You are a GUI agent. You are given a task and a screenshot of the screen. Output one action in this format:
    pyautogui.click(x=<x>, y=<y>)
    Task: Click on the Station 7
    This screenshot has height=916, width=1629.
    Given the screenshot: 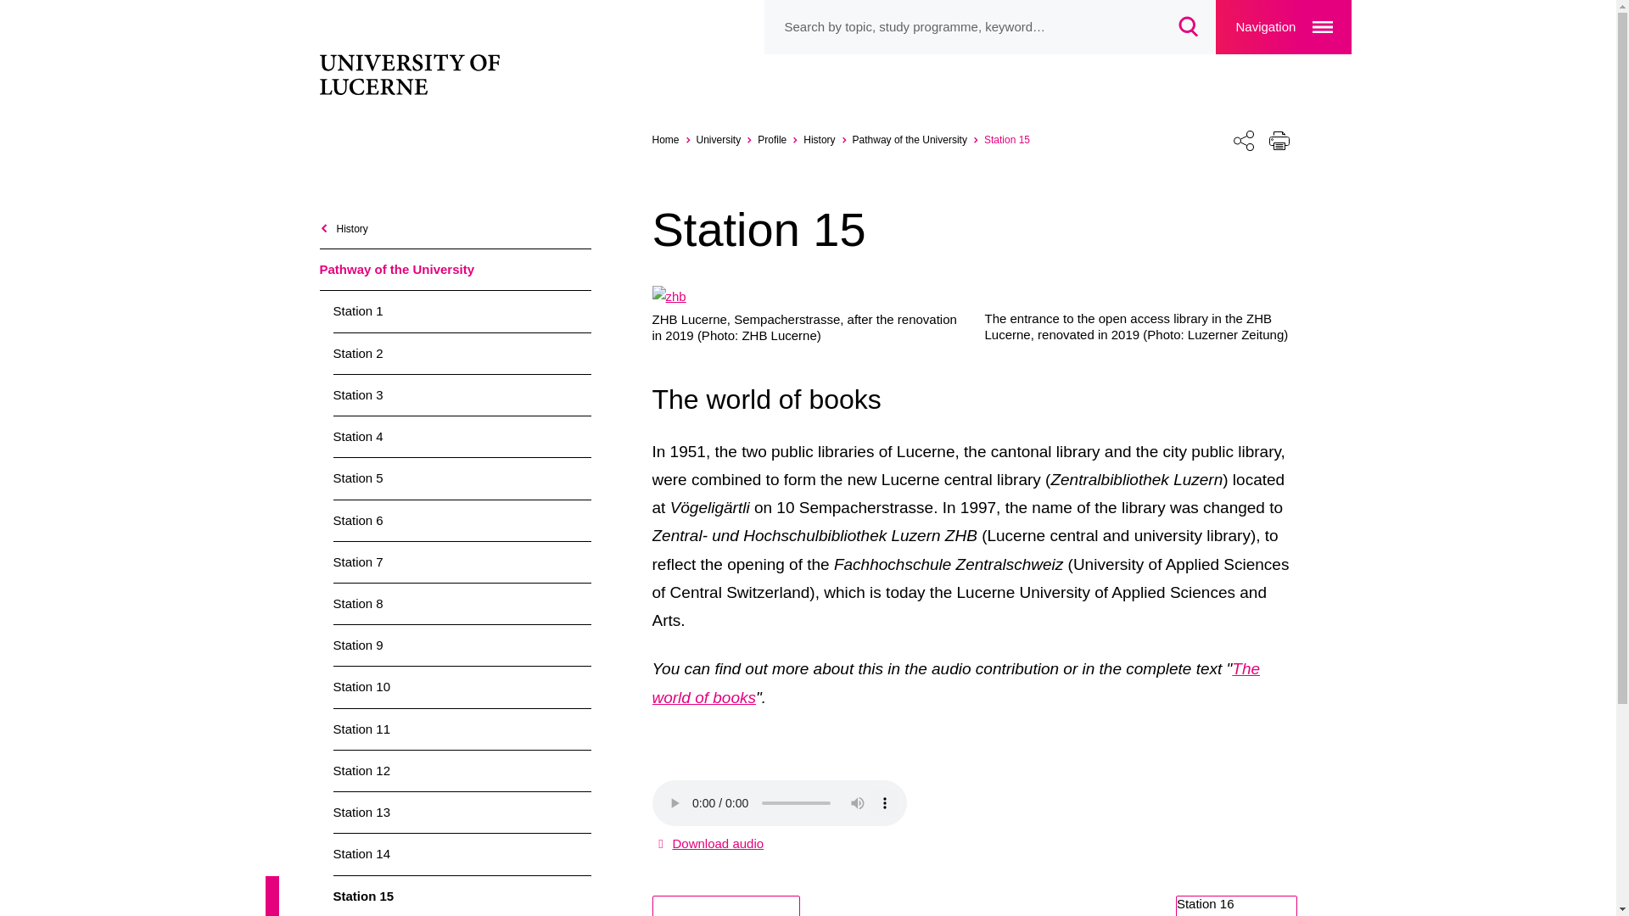 What is the action you would take?
    pyautogui.click(x=461, y=561)
    